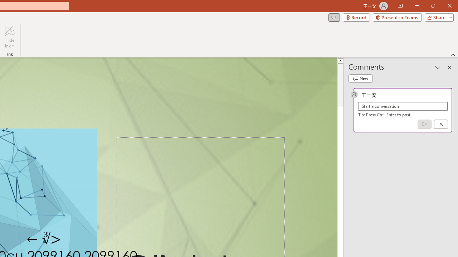  What do you see at coordinates (403, 106) in the screenshot?
I see `Start a conversation` at bounding box center [403, 106].